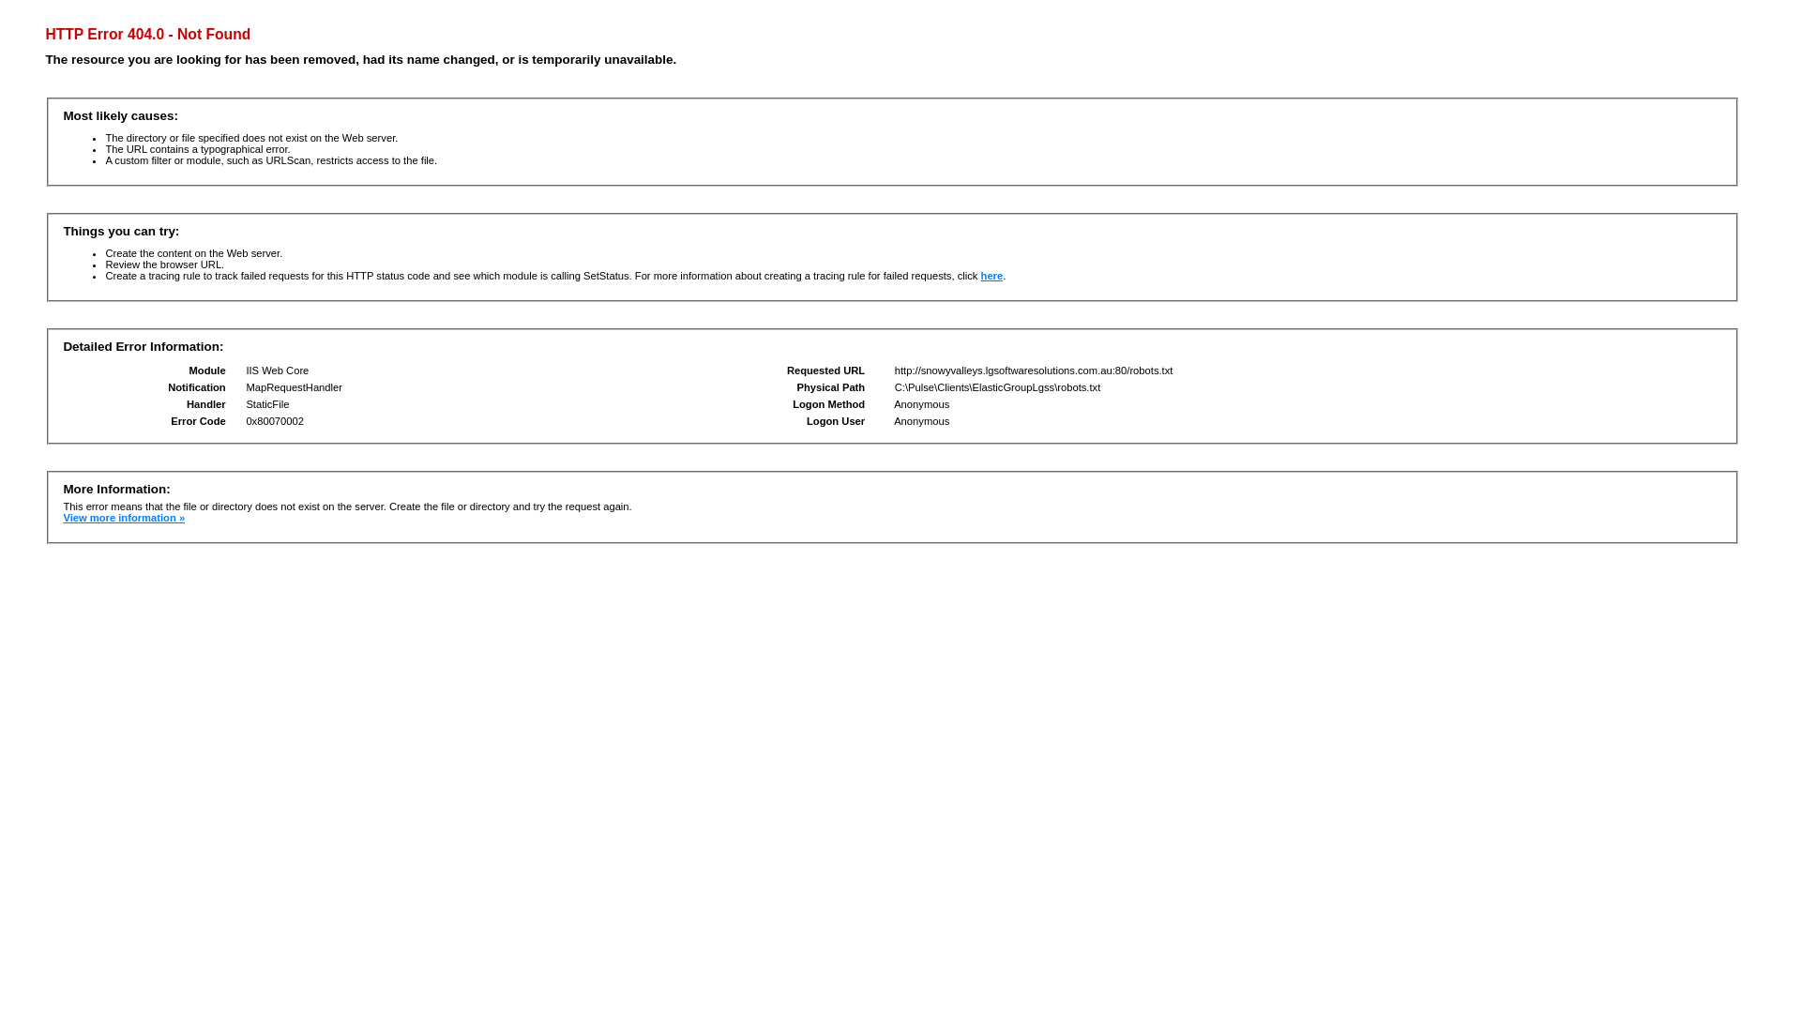  I want to click on here, so click(992, 276).